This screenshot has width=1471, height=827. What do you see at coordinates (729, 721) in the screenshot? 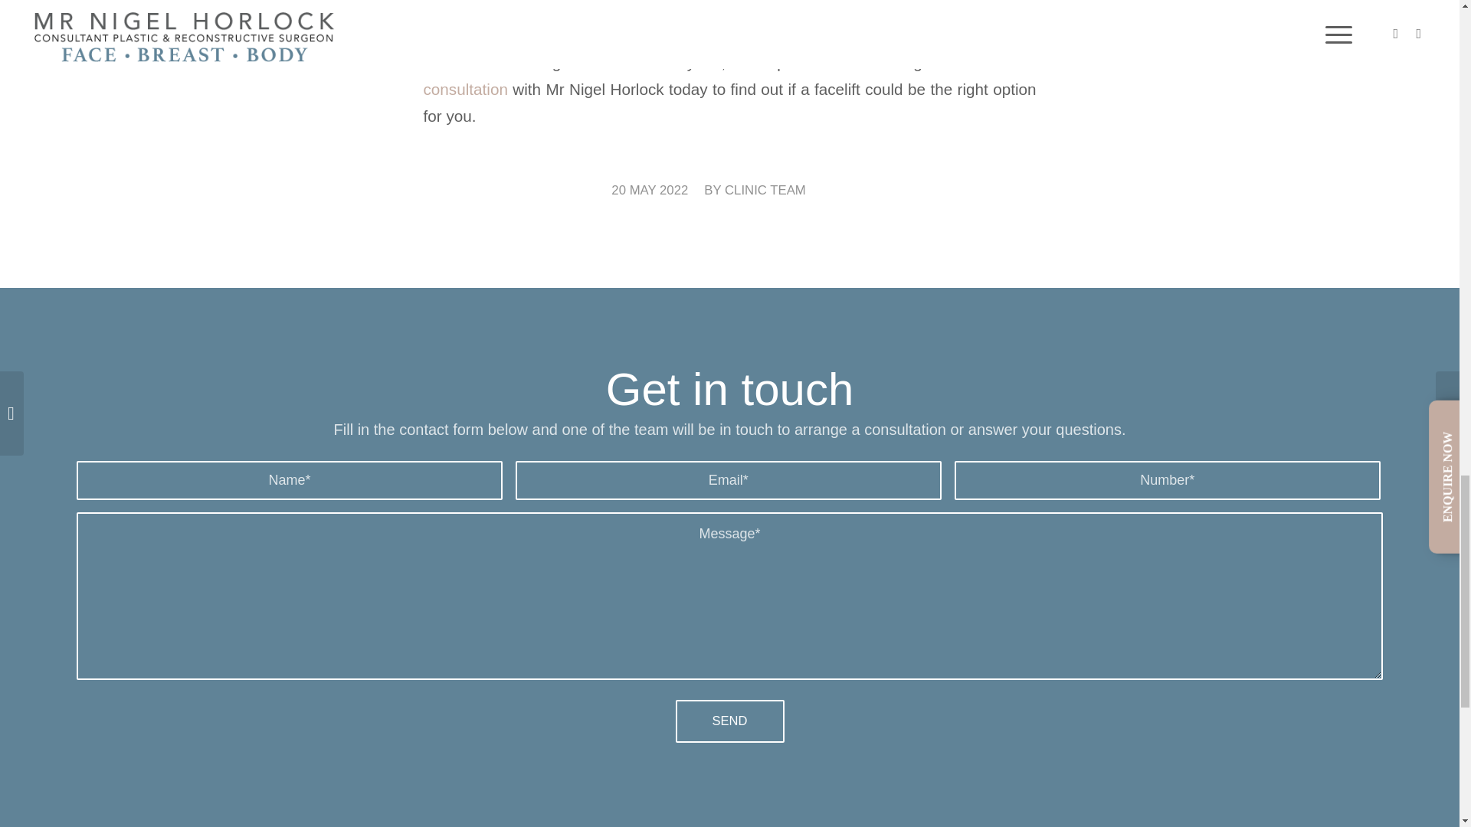
I see `SEND` at bounding box center [729, 721].